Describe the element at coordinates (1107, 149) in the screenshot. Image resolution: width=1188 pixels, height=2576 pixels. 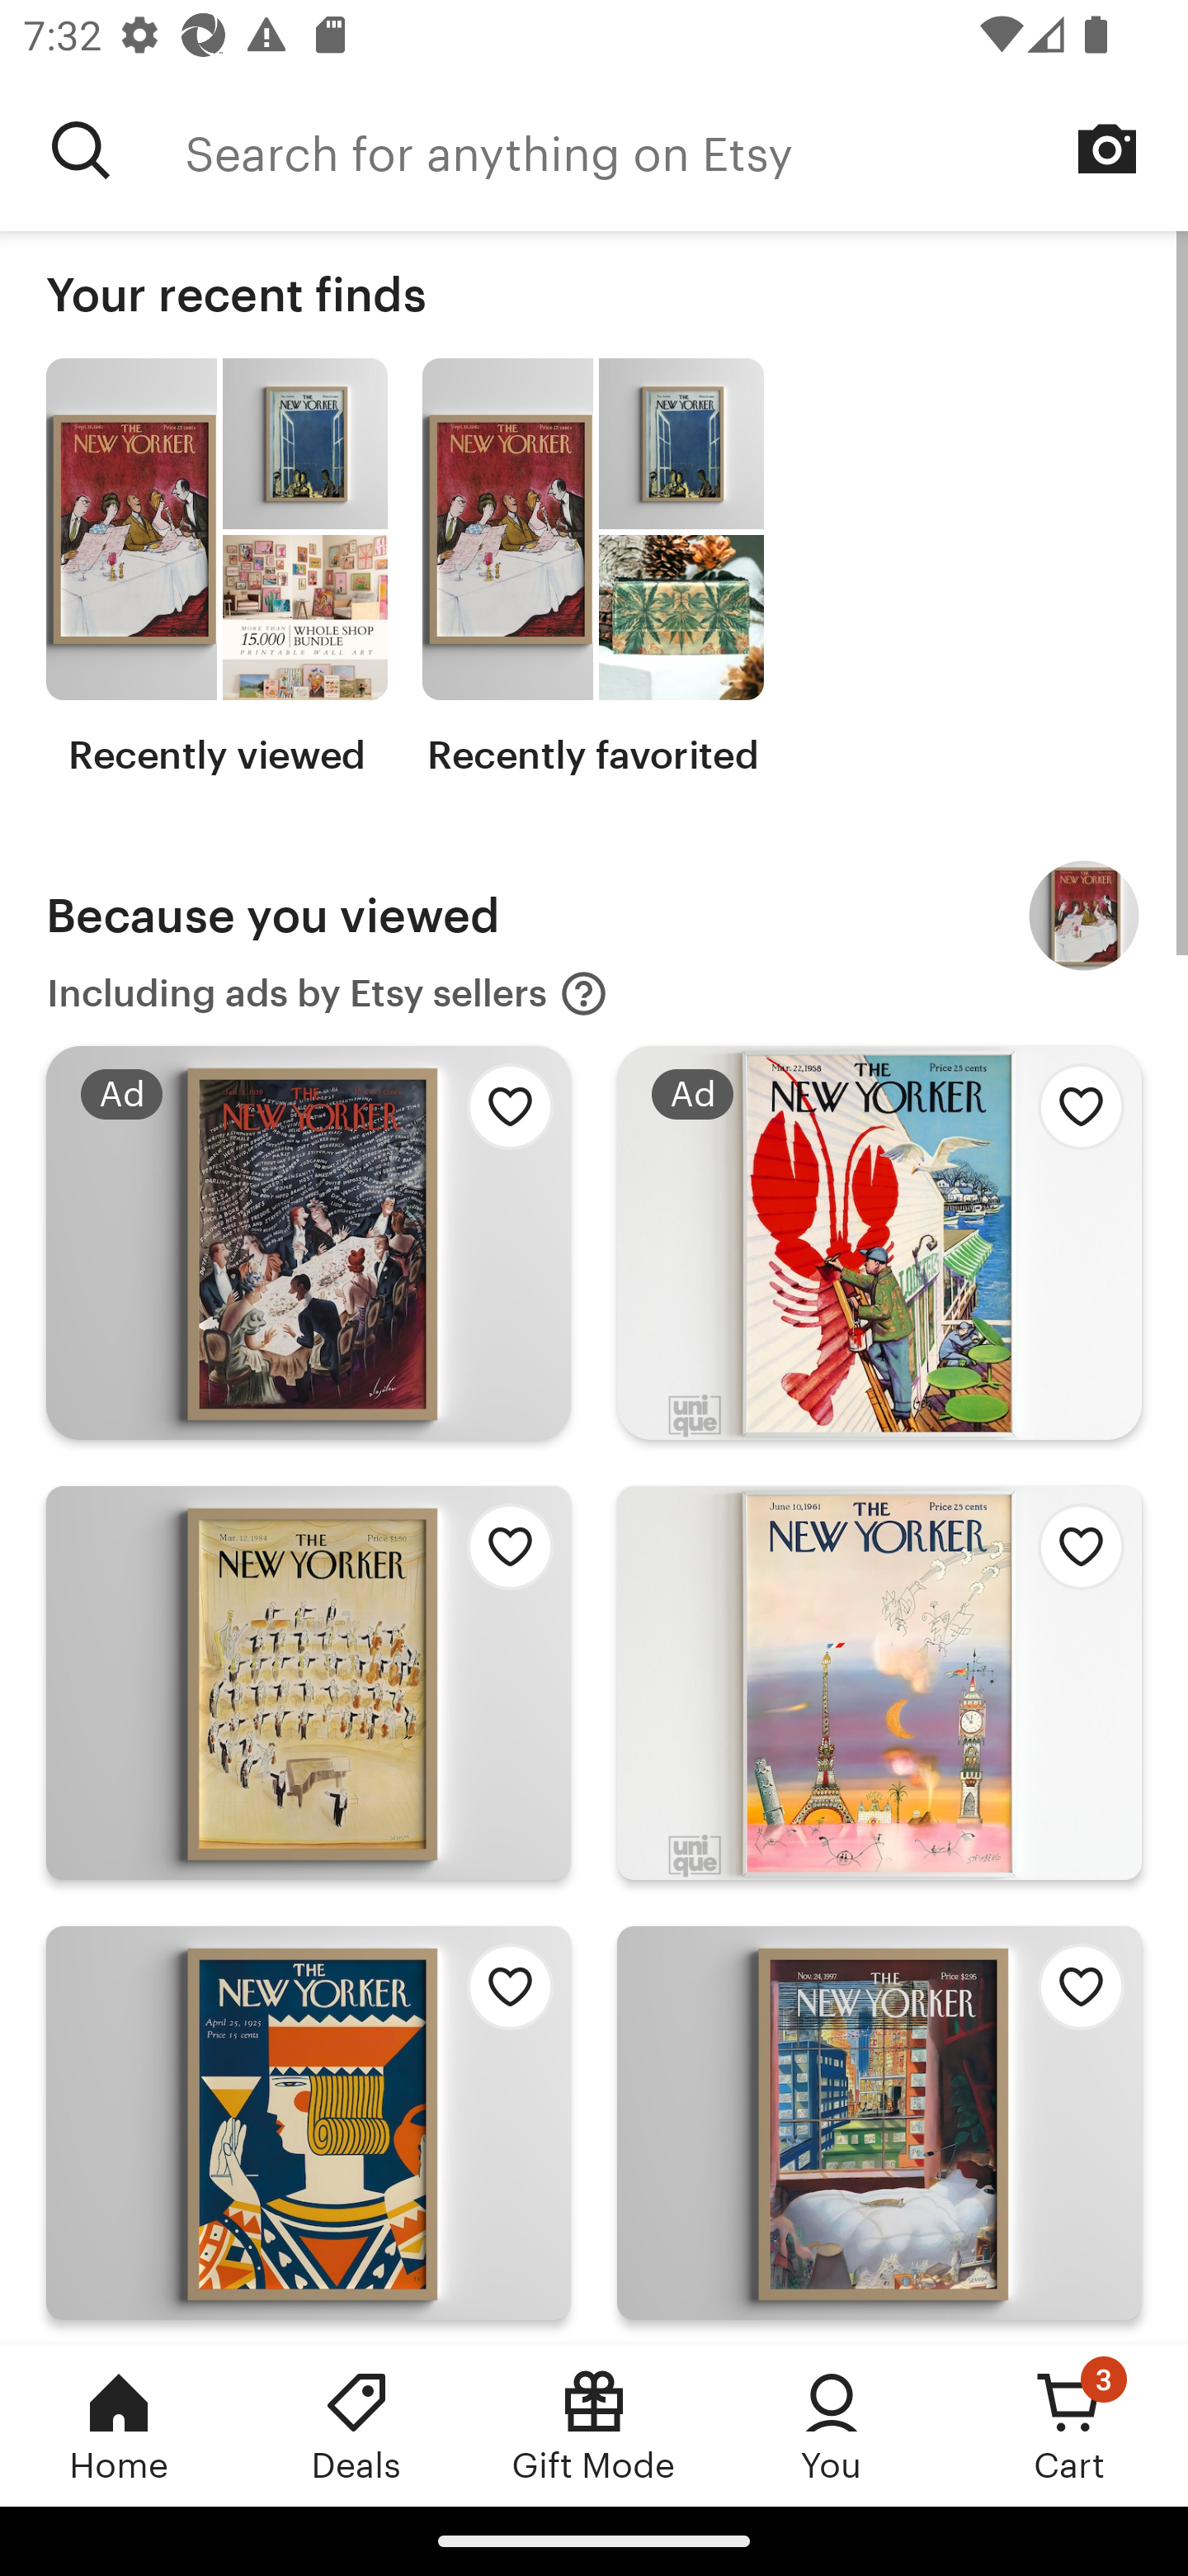
I see `Search by image` at that location.